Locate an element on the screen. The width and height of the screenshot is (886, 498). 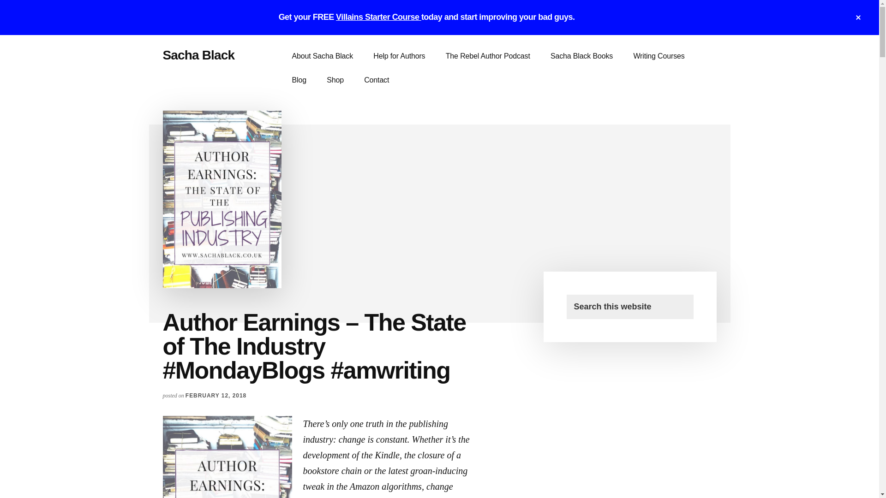
Help for Authors is located at coordinates (399, 56).